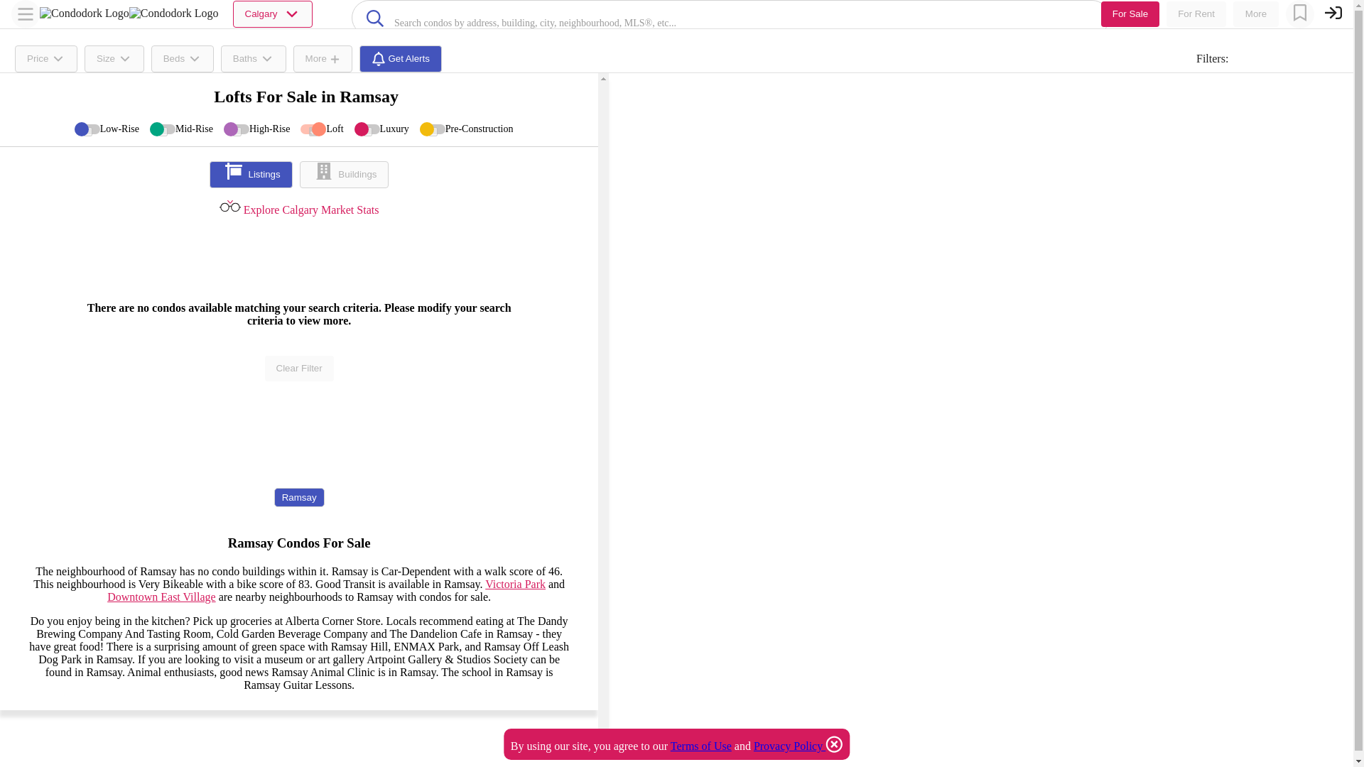  I want to click on Downtown East Village, so click(161, 597).